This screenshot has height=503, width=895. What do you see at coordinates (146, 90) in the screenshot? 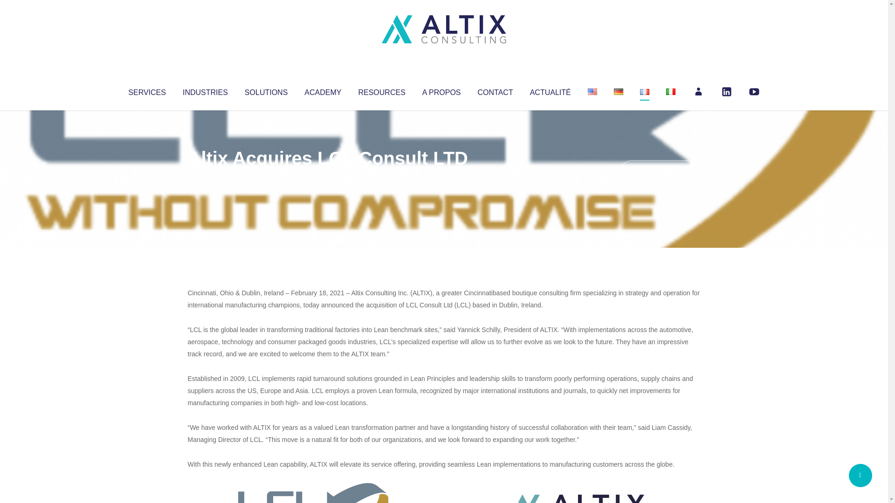
I see `SERVICES` at bounding box center [146, 90].